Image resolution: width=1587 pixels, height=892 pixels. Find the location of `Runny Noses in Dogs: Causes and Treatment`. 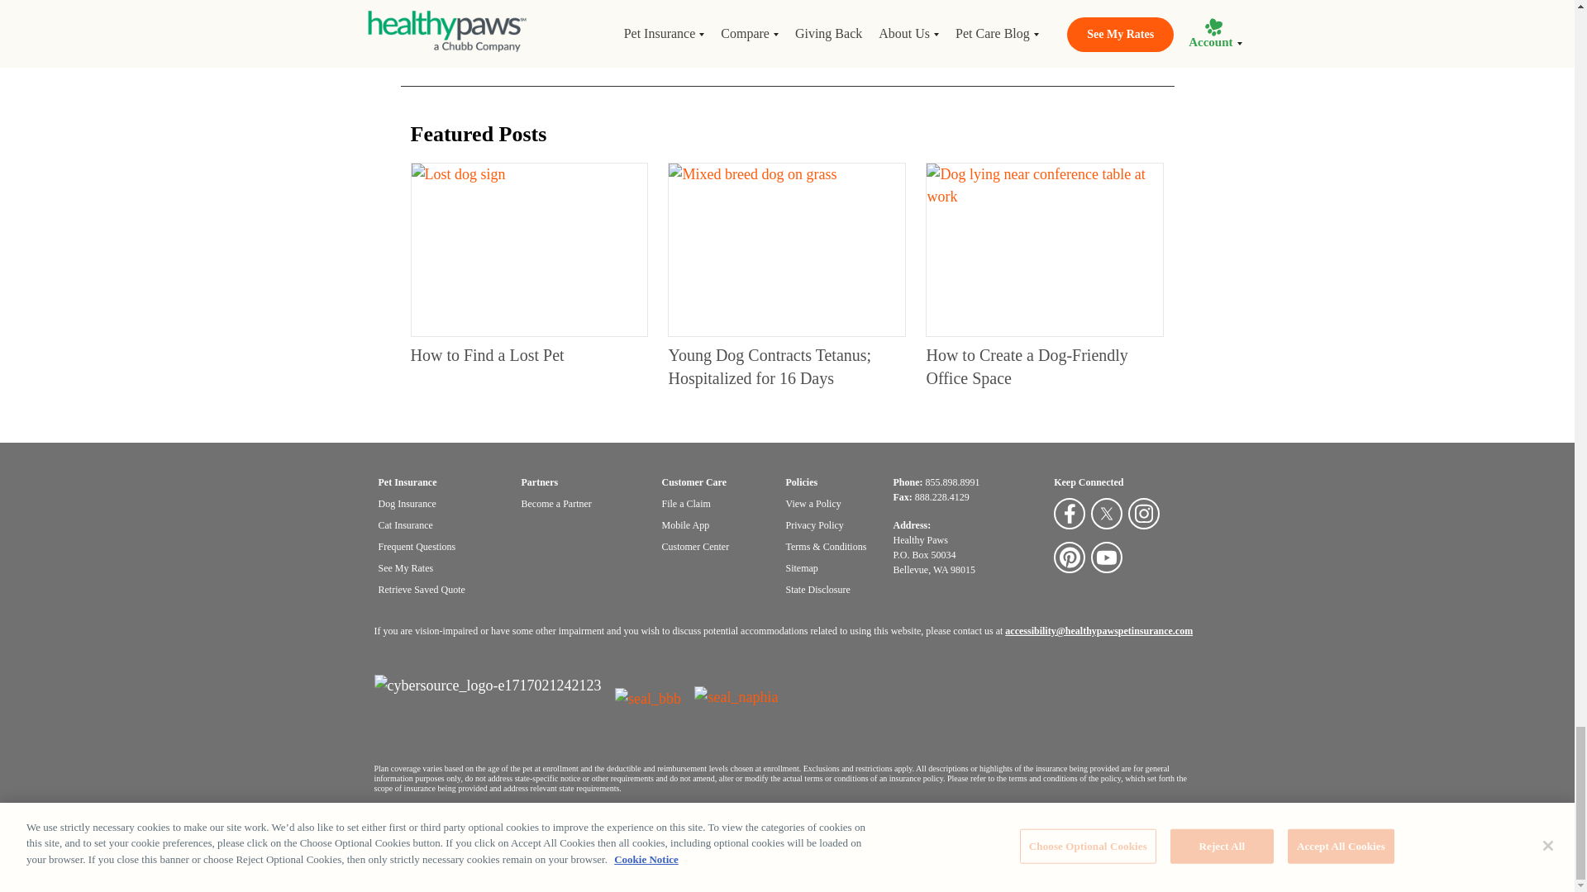

Runny Noses in Dogs: Causes and Treatment is located at coordinates (534, 15).